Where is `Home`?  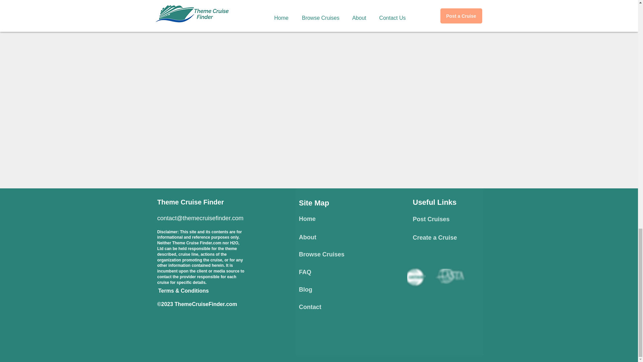
Home is located at coordinates (307, 219).